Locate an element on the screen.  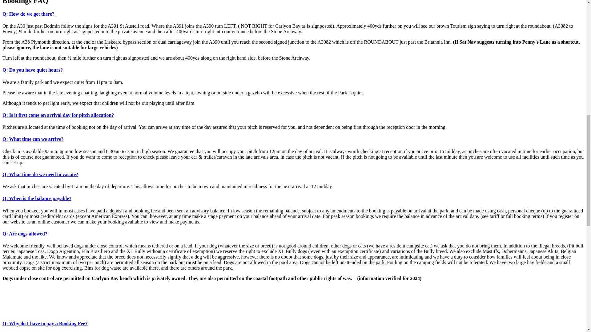
Q: Is it first come on arrival day for pitch allocation? is located at coordinates (58, 115).